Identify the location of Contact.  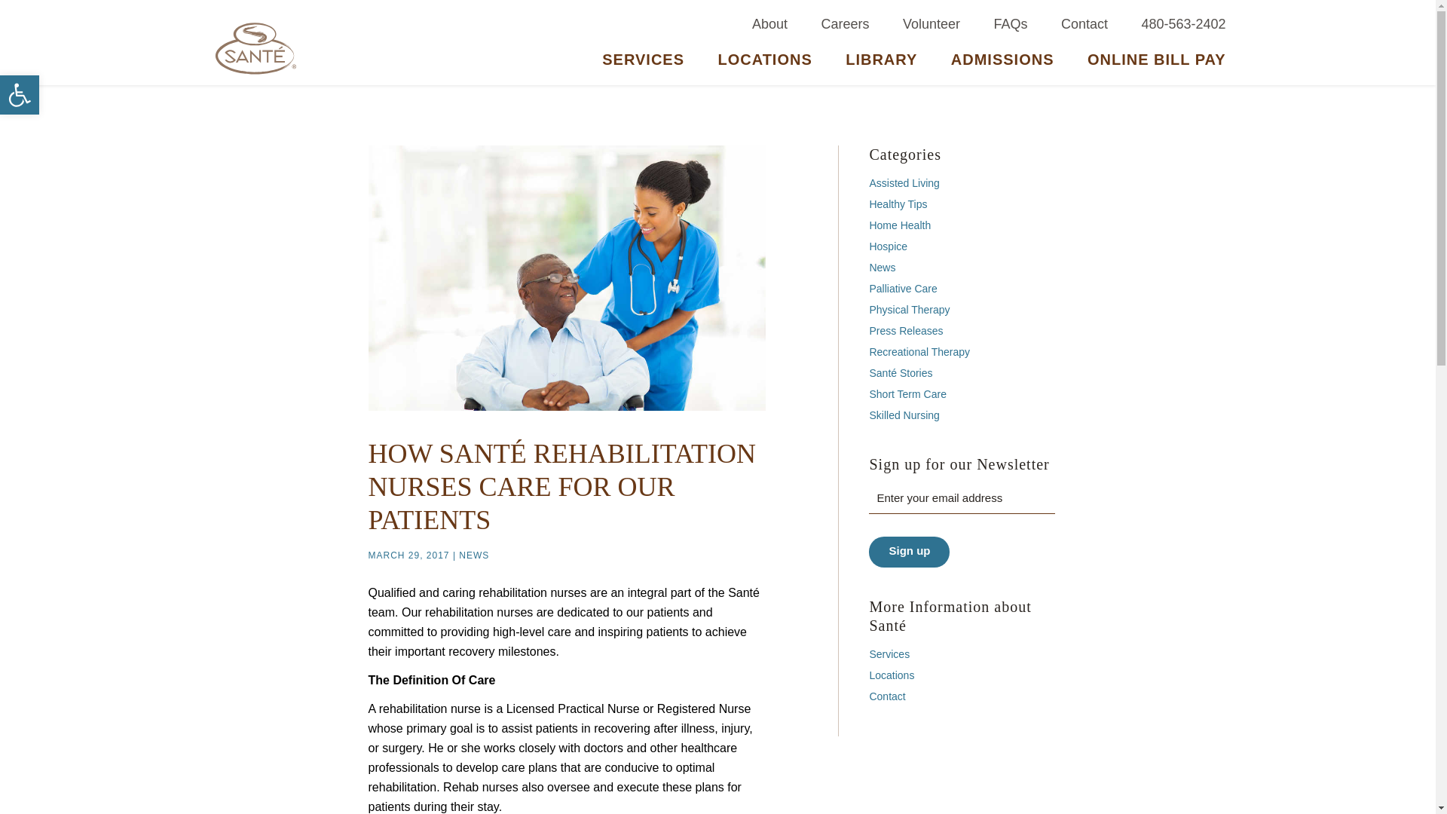
(1084, 24).